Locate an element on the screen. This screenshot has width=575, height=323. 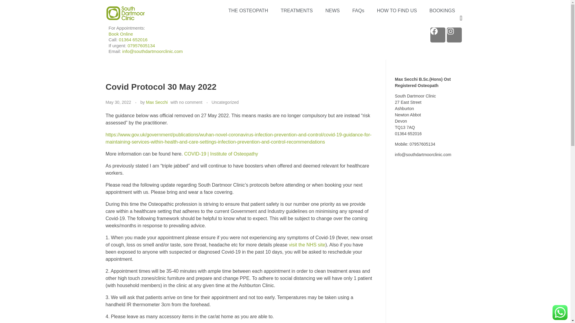
South Dartmoor Clinic is located at coordinates (143, 26).